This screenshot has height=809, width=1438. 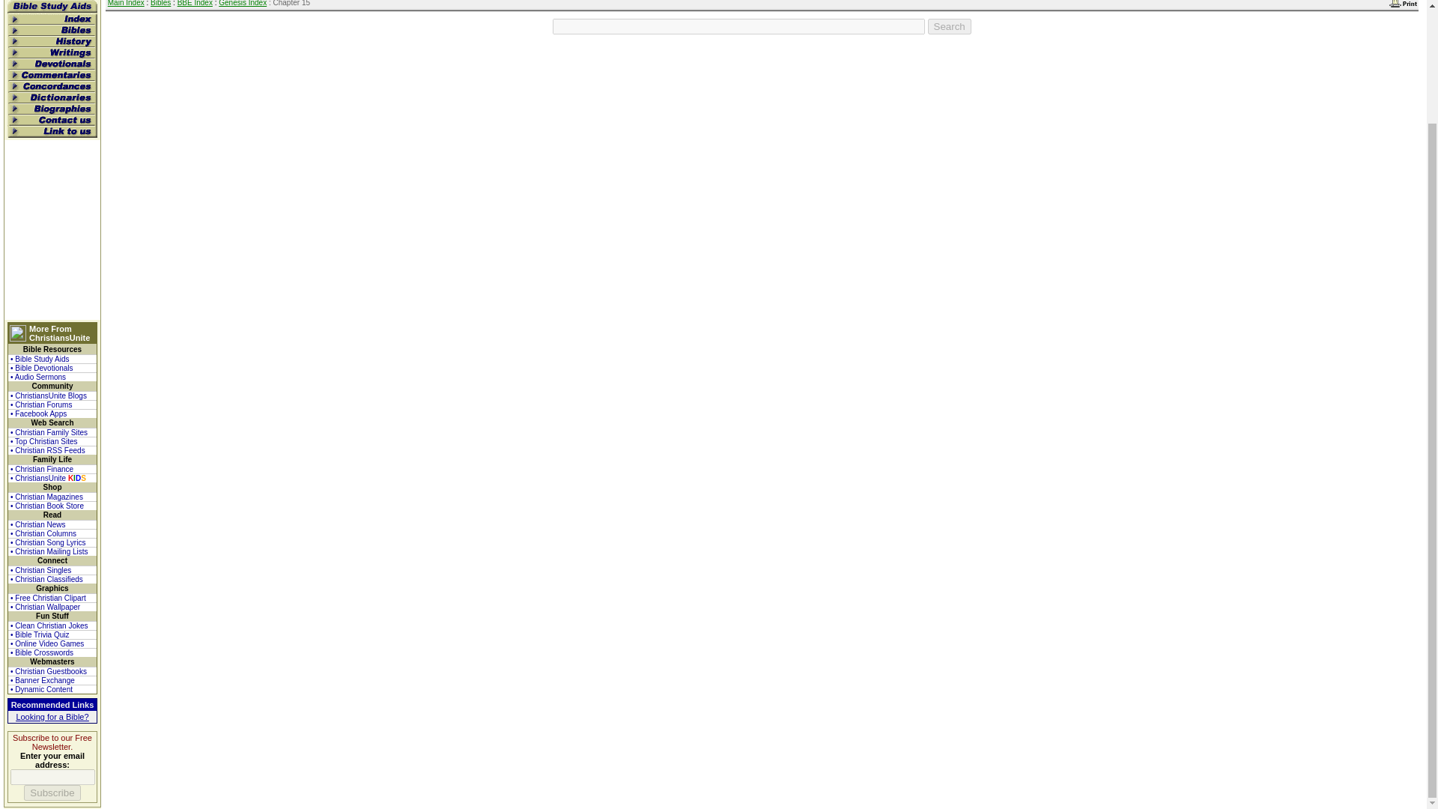 I want to click on Genesis Index, so click(x=242, y=3).